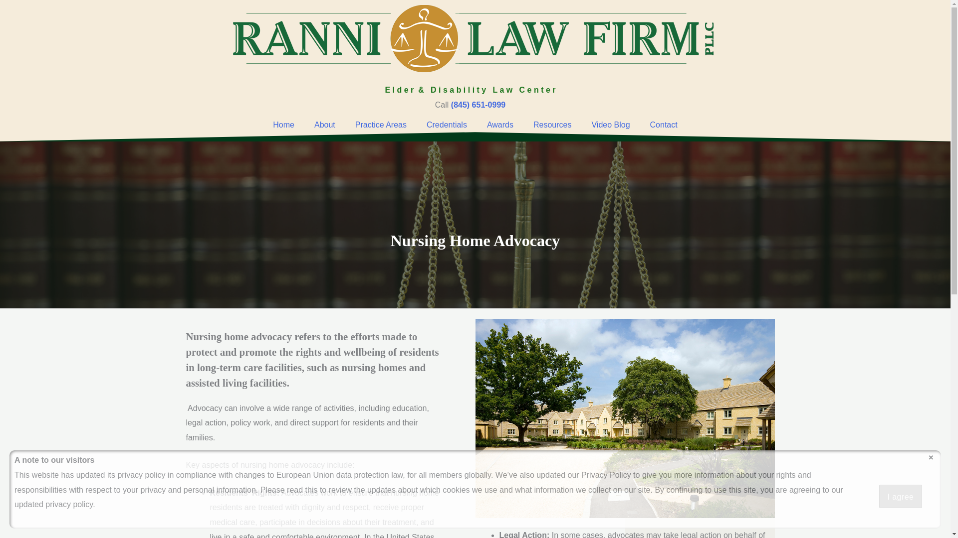 The image size is (958, 538). Describe the element at coordinates (324, 125) in the screenshot. I see `About` at that location.